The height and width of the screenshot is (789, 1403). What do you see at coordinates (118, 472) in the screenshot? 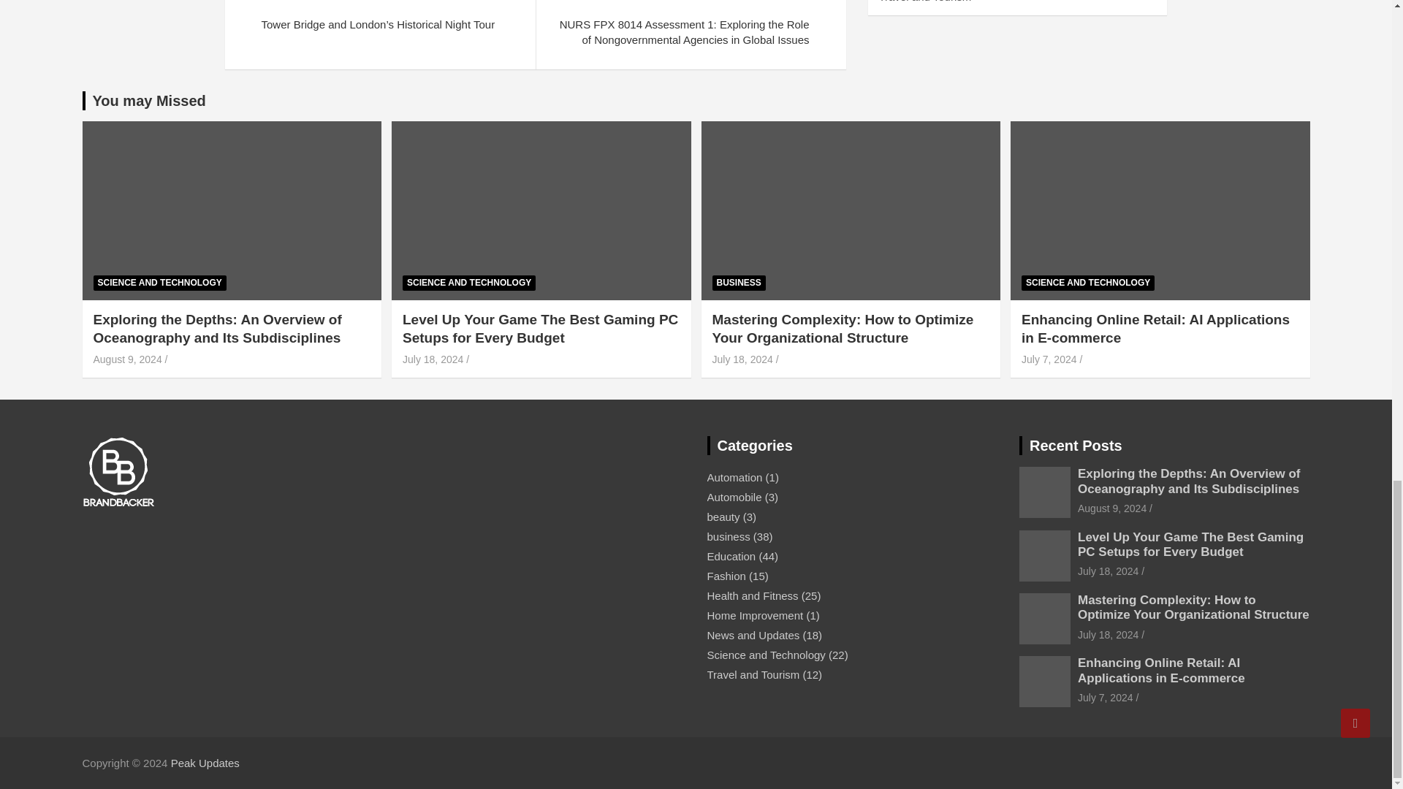
I see `BrandBacker Member` at bounding box center [118, 472].